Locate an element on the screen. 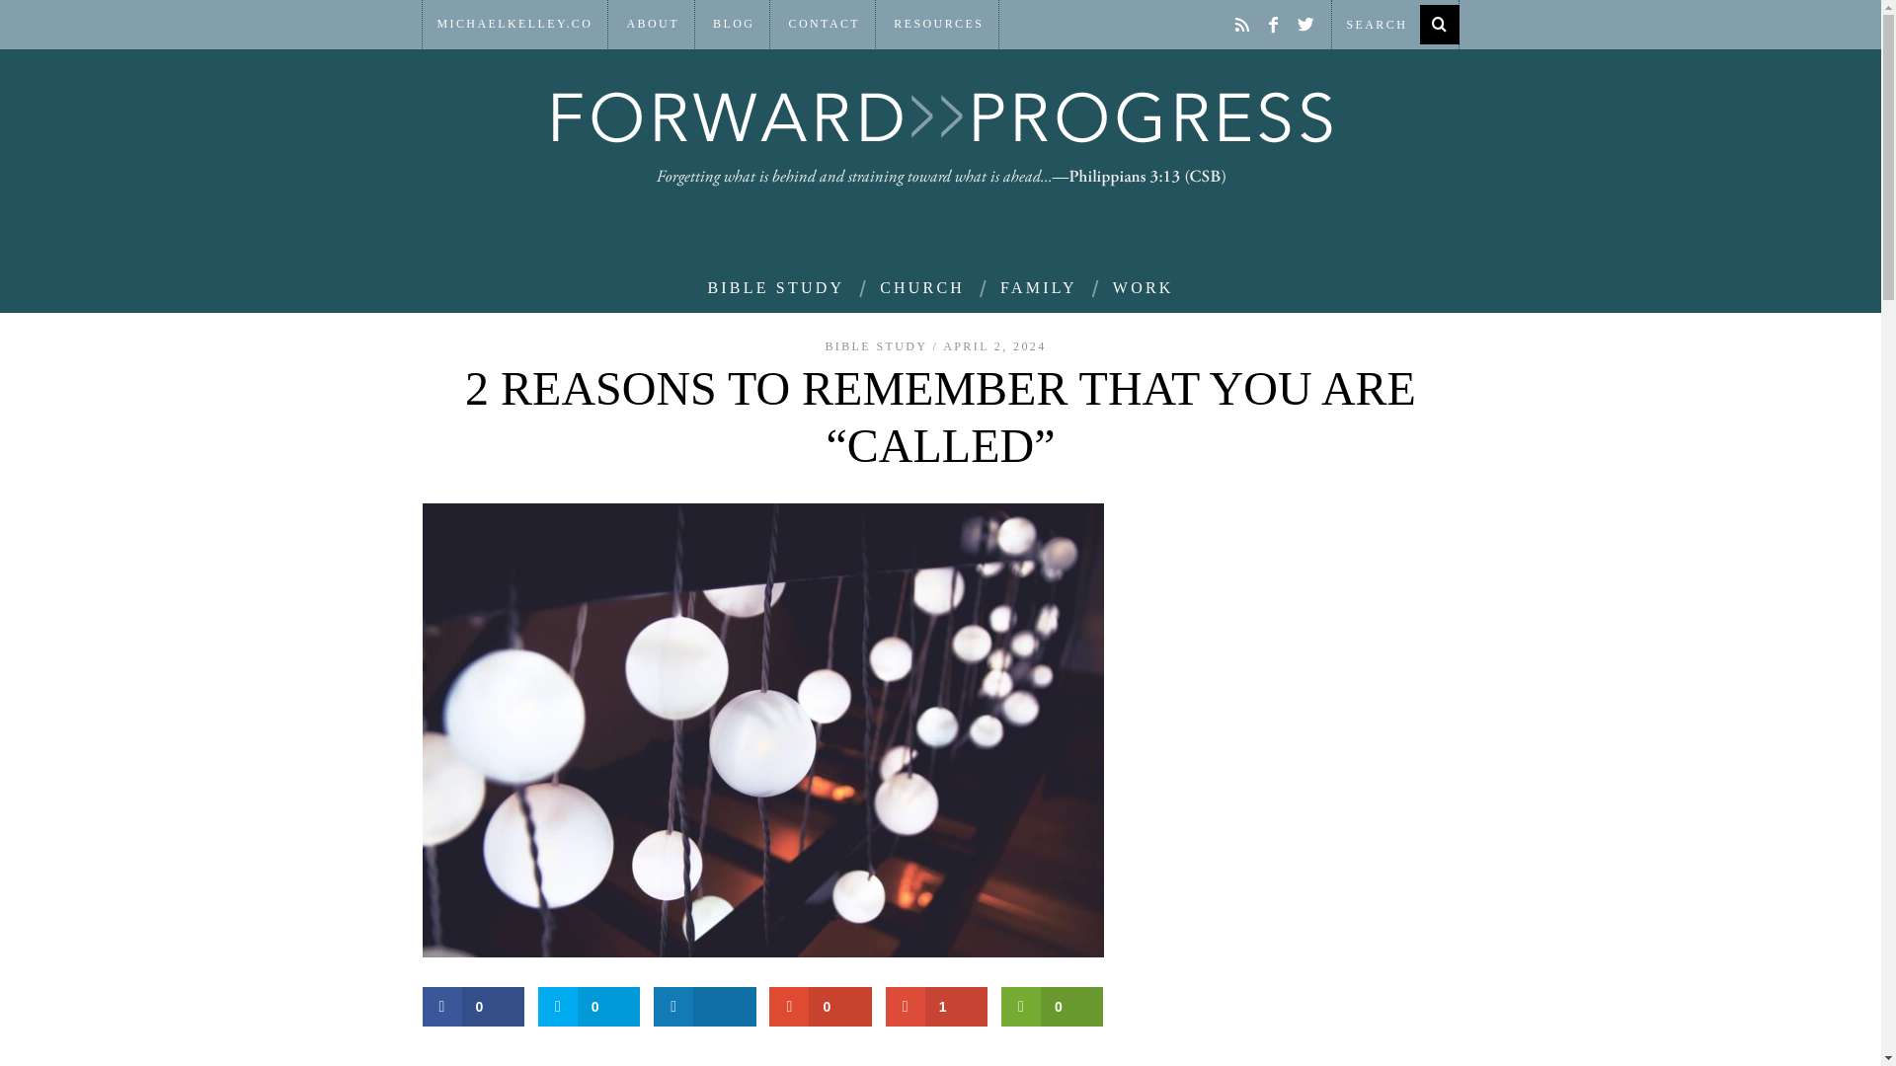 This screenshot has width=1896, height=1066. BLOG is located at coordinates (733, 24).